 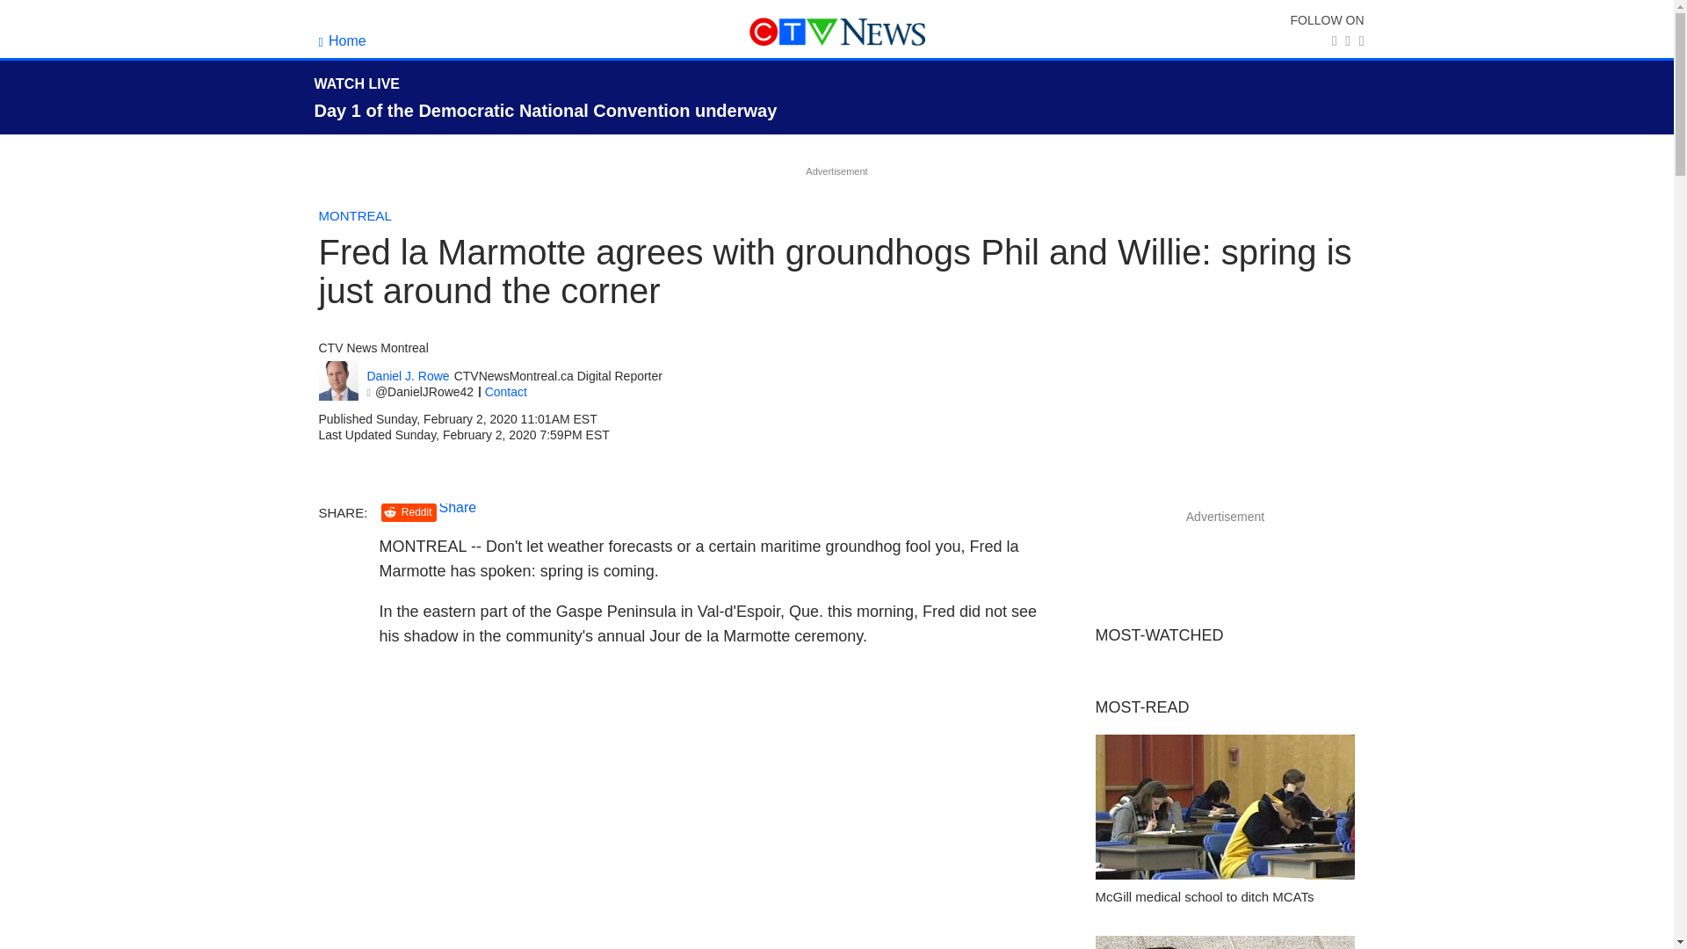 What do you see at coordinates (409, 513) in the screenshot?
I see `Reddit` at bounding box center [409, 513].